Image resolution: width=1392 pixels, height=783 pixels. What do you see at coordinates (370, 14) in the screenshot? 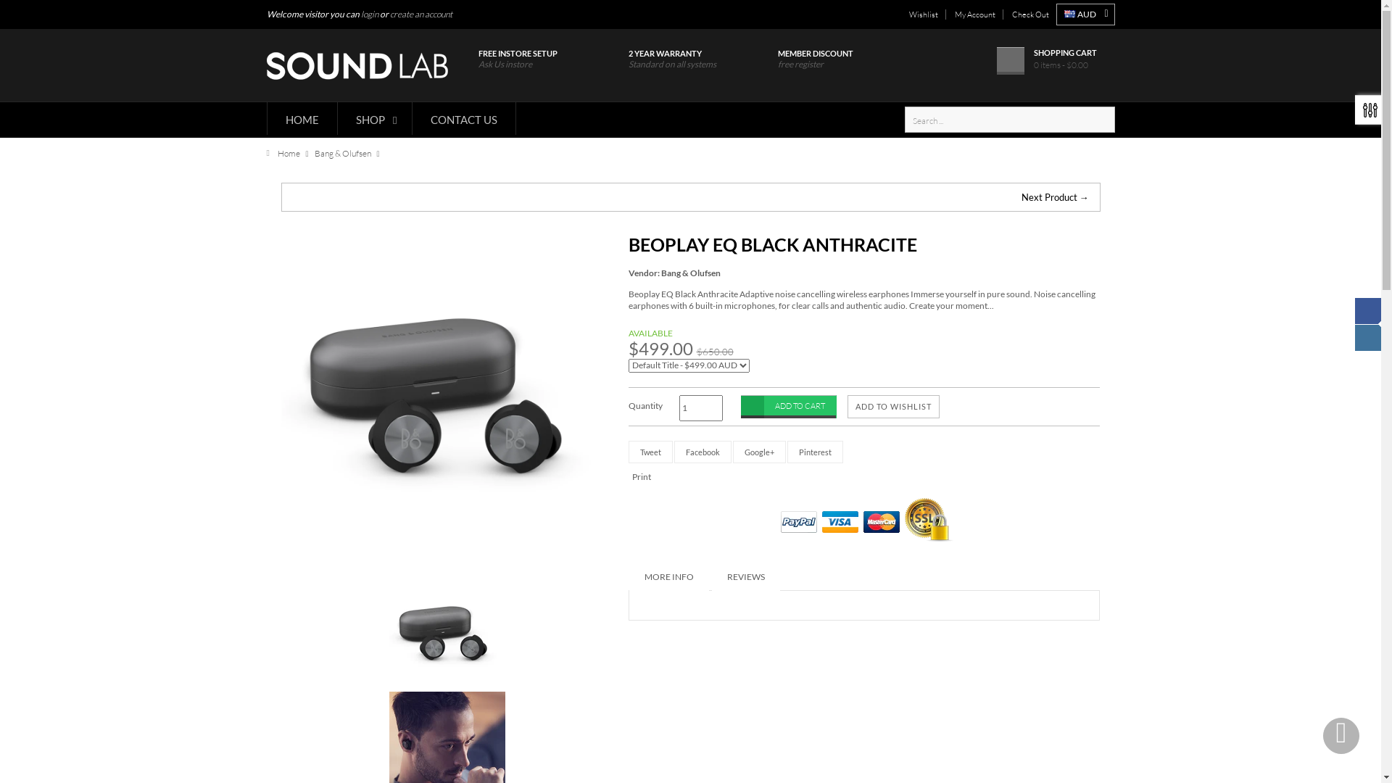
I see `login` at bounding box center [370, 14].